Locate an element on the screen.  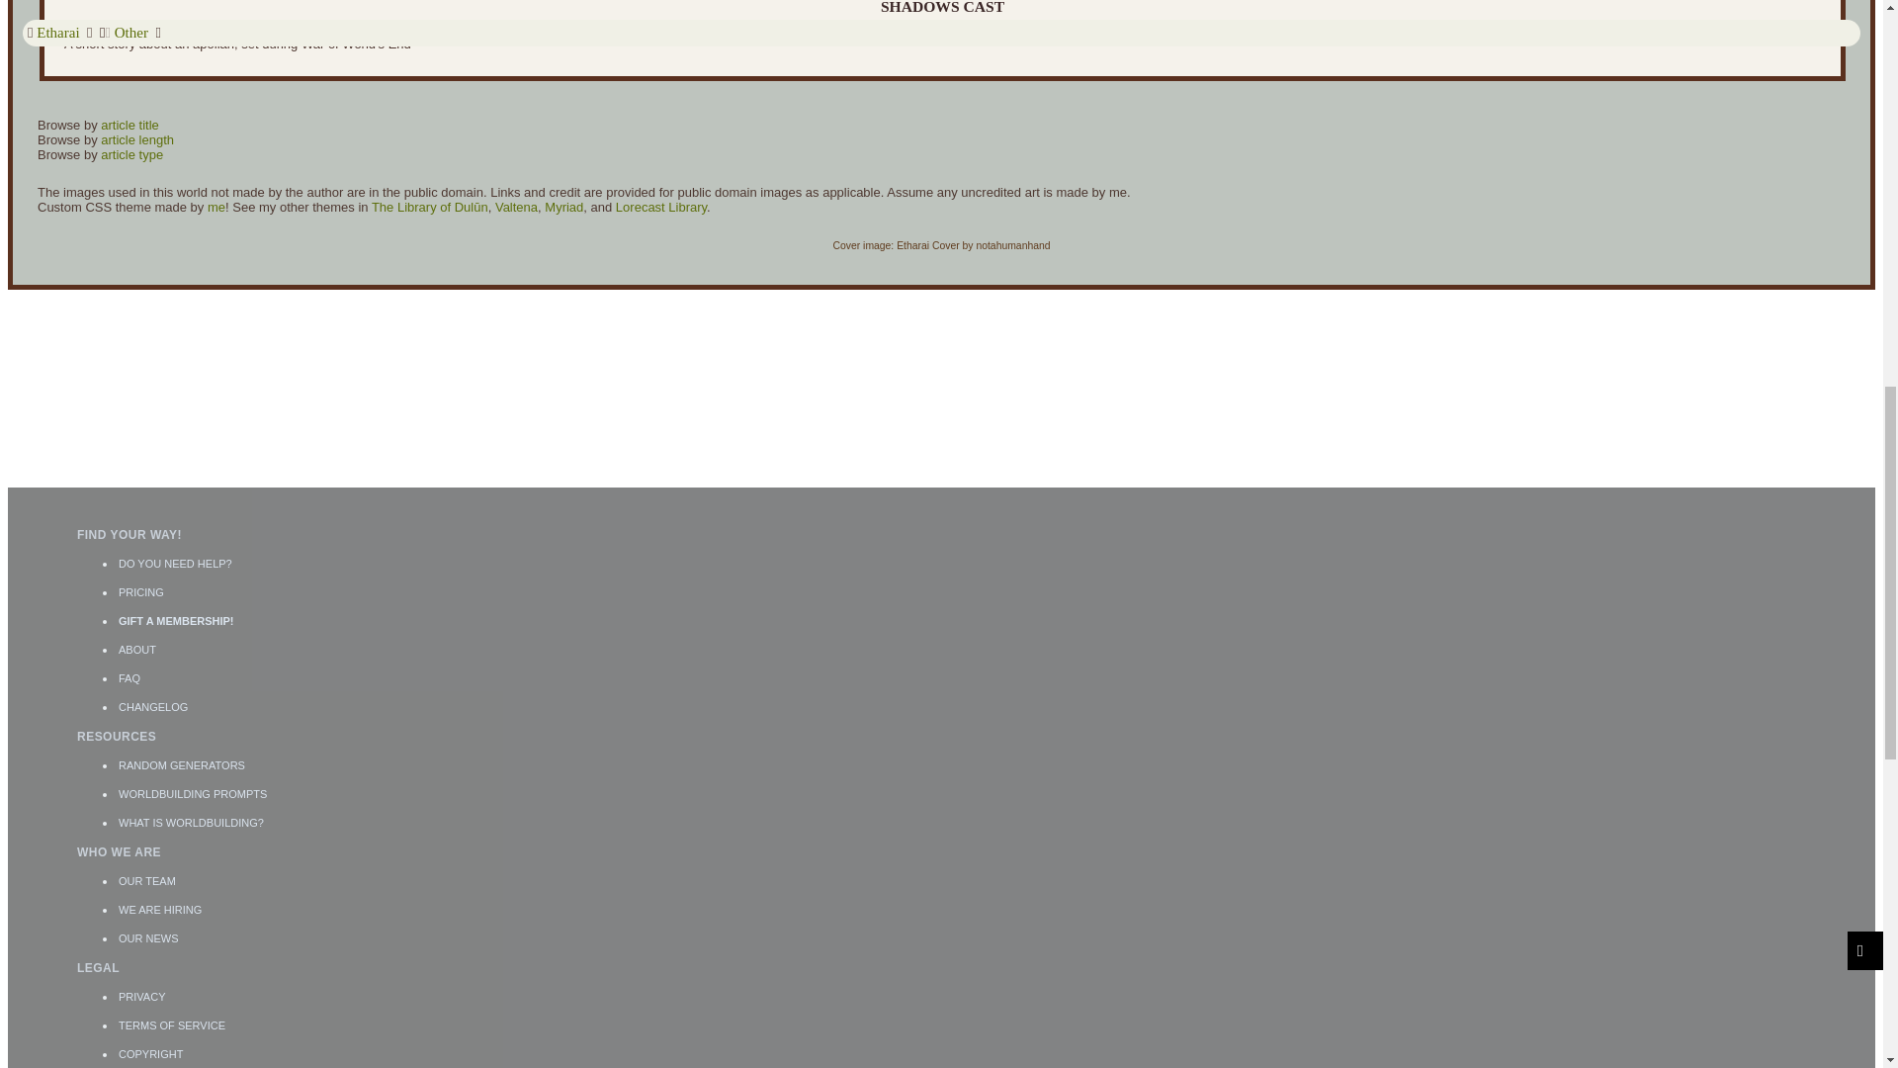
Valtena is located at coordinates (516, 207).